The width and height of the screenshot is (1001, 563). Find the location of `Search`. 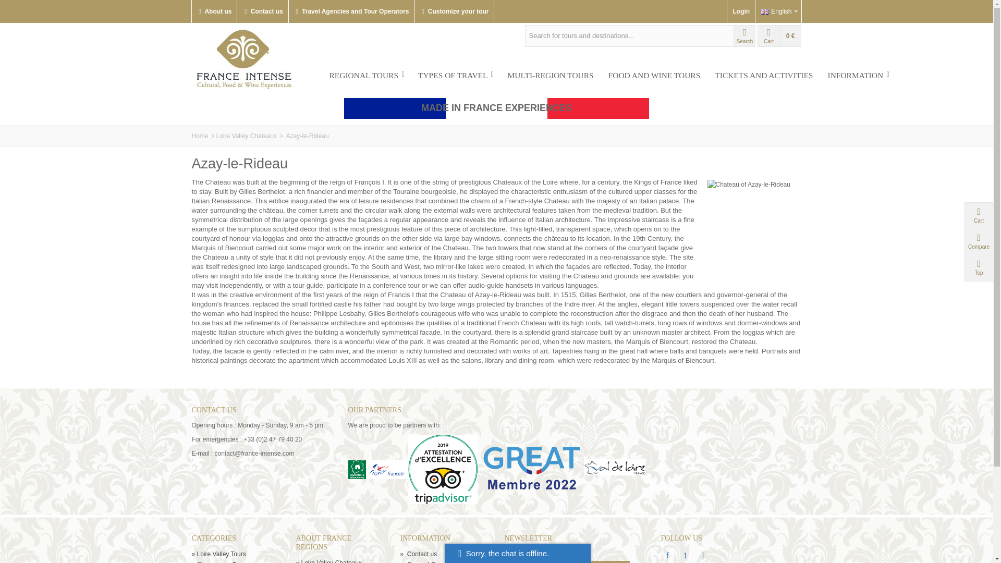

Search is located at coordinates (744, 35).